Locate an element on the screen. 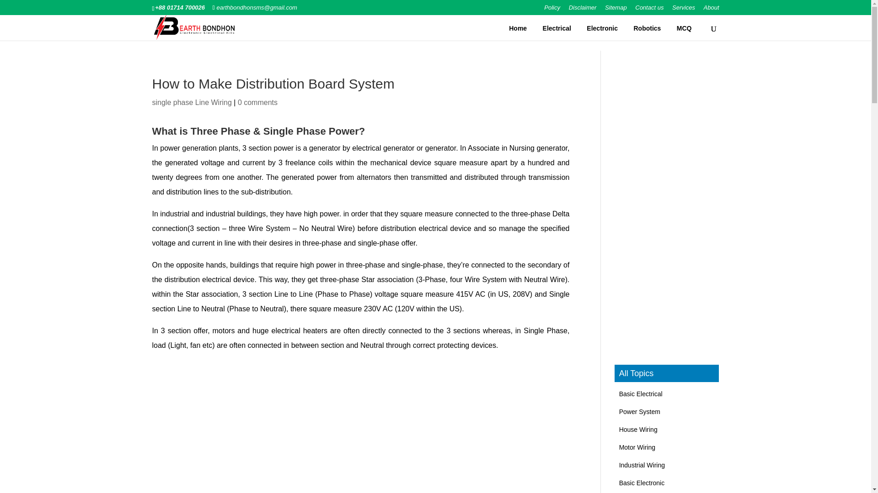 The width and height of the screenshot is (878, 493). About is located at coordinates (712, 10).